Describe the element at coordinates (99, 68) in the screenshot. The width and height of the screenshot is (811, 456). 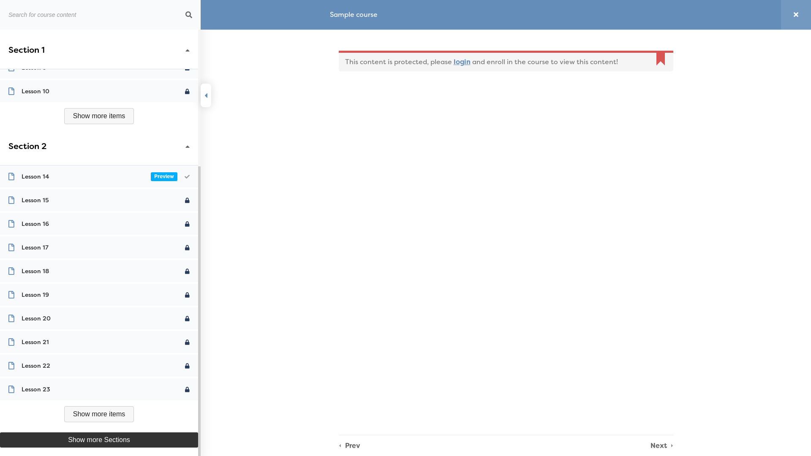
I see `Lesson 9` at that location.